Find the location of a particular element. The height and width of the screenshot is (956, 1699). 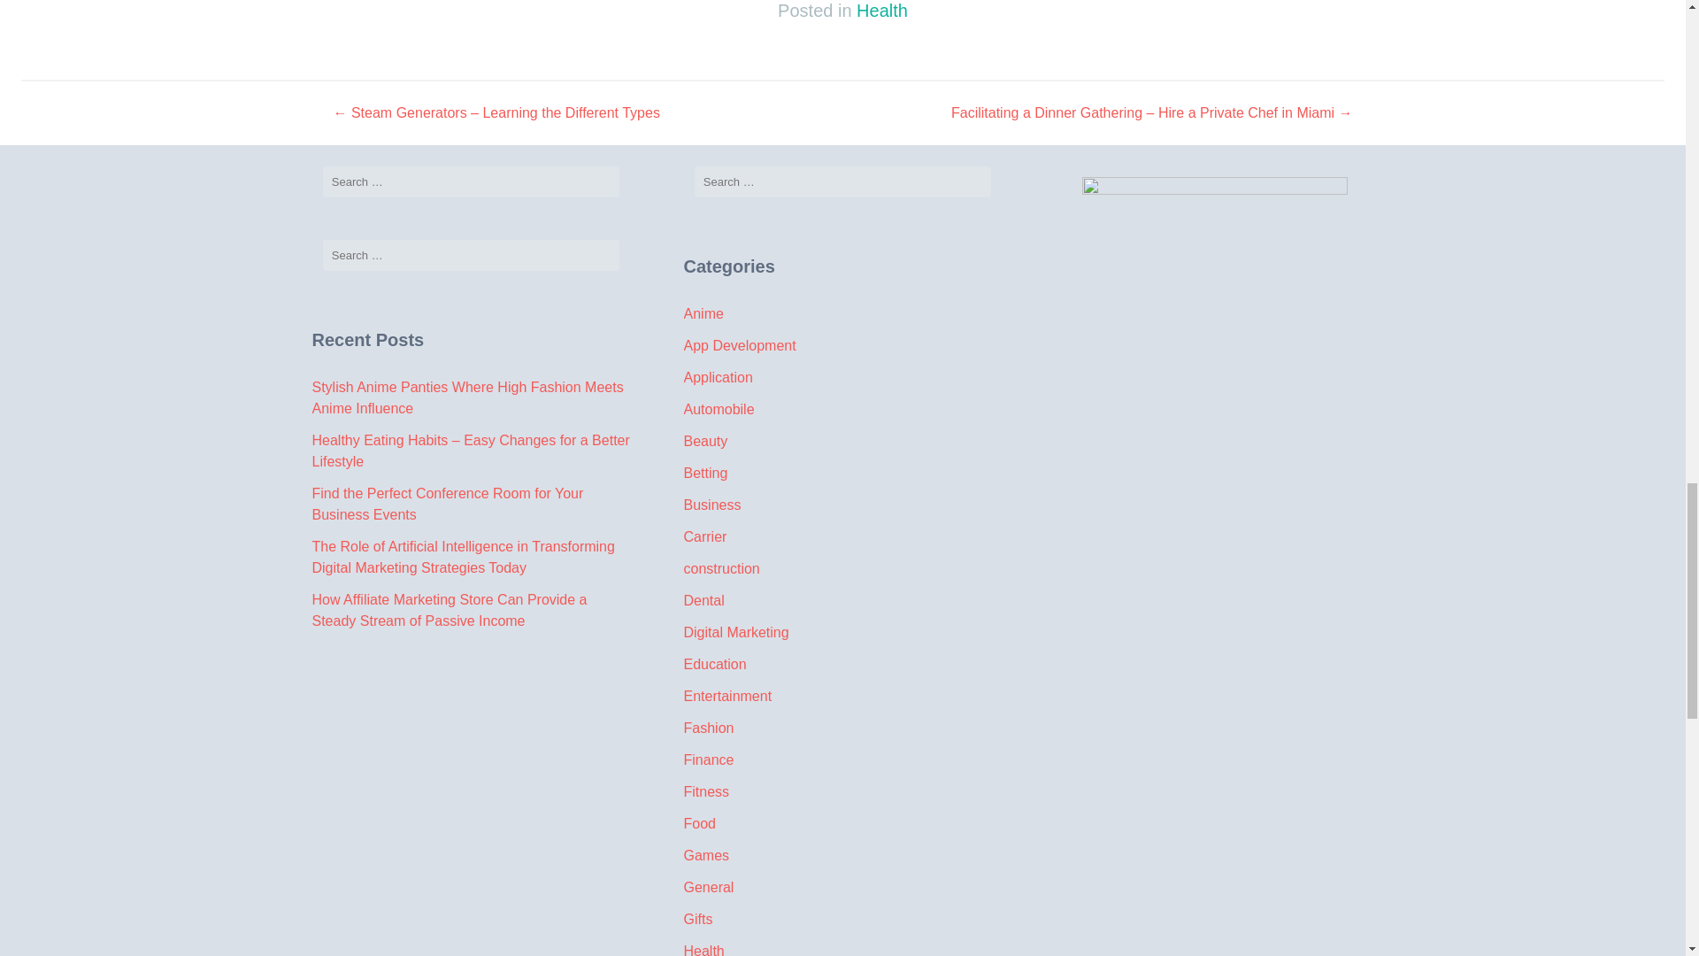

Finance is located at coordinates (708, 759).